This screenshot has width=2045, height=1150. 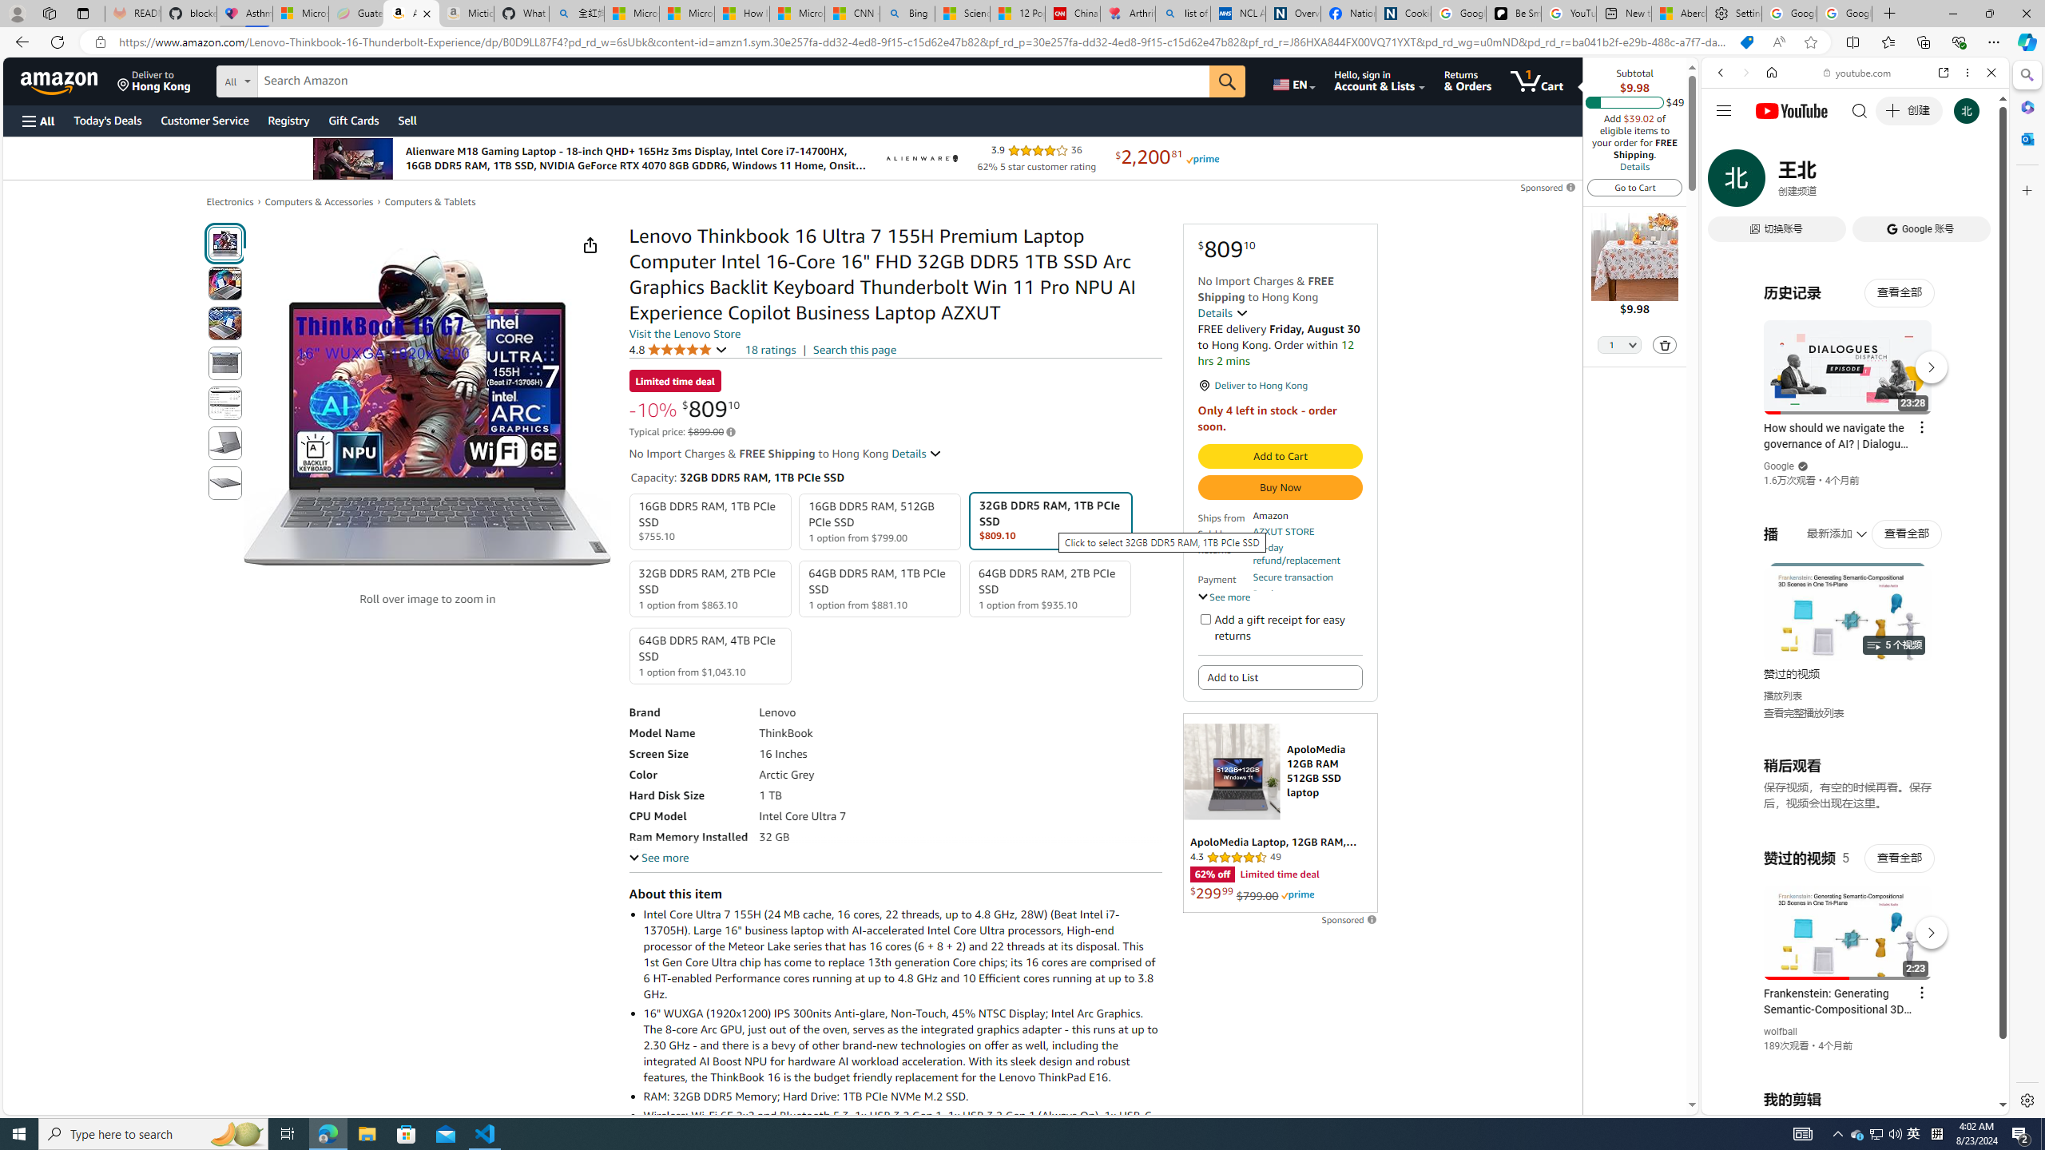 I want to click on Electronics, so click(x=230, y=201).